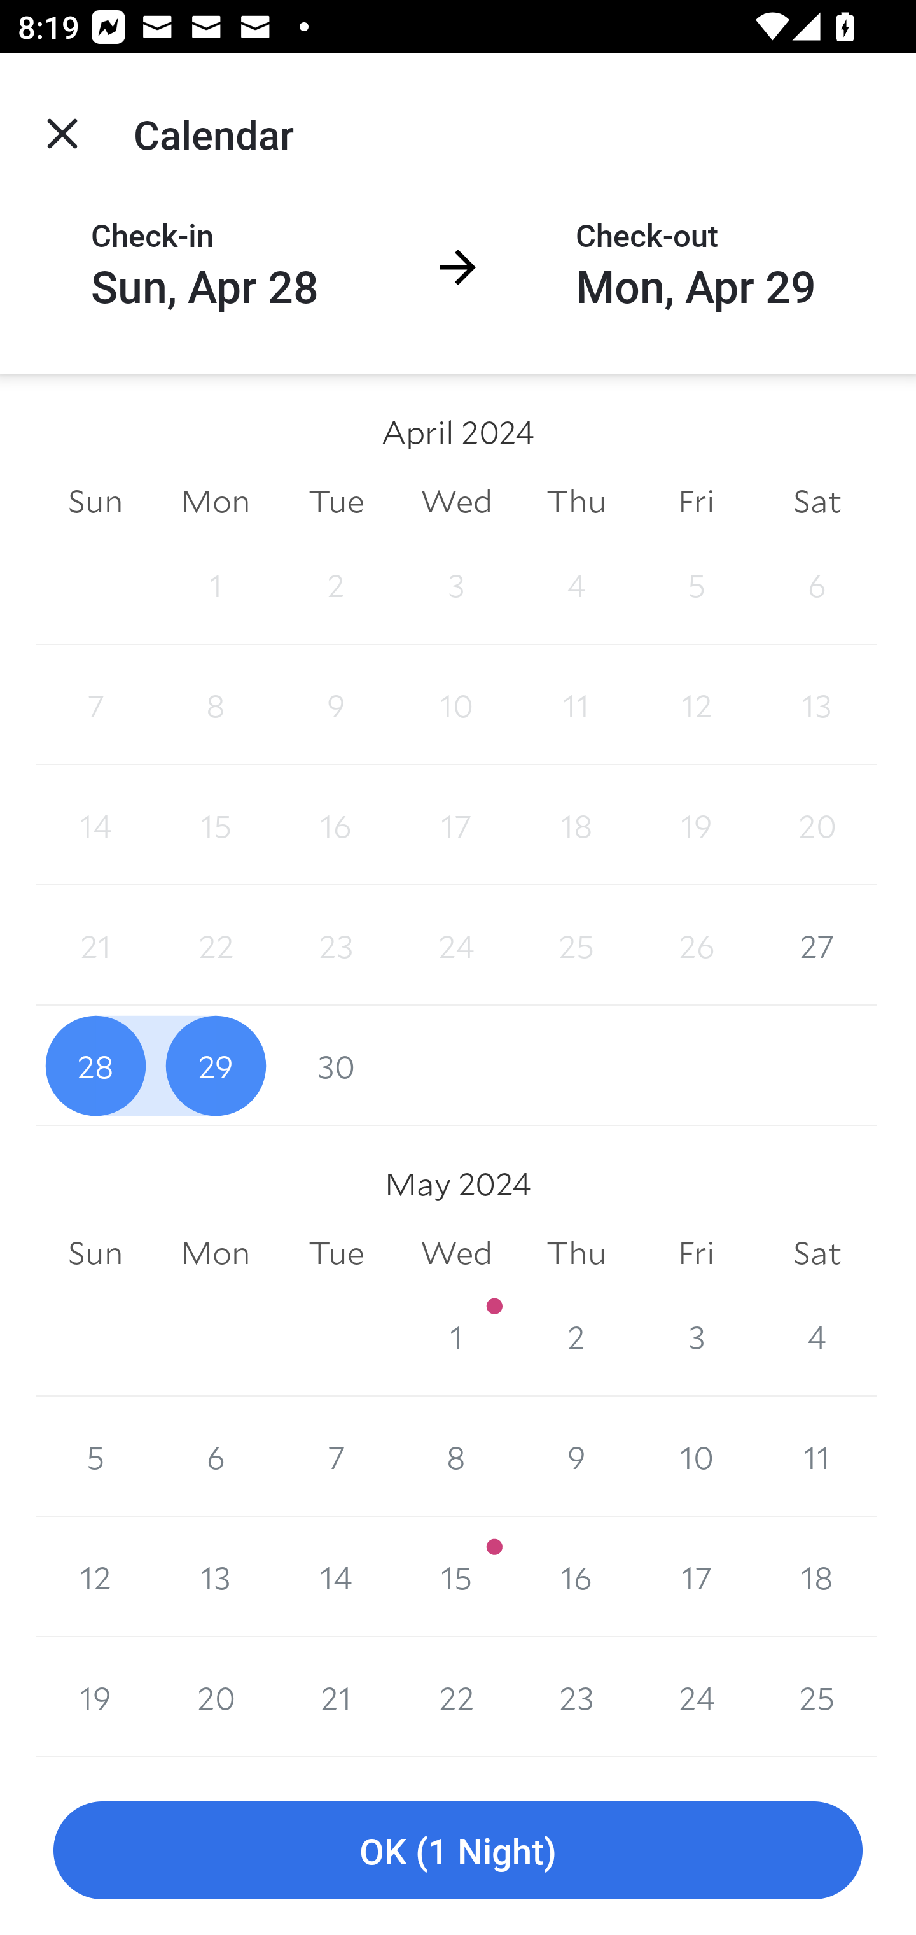 The width and height of the screenshot is (916, 1935). I want to click on 20 20 April 2024, so click(817, 825).